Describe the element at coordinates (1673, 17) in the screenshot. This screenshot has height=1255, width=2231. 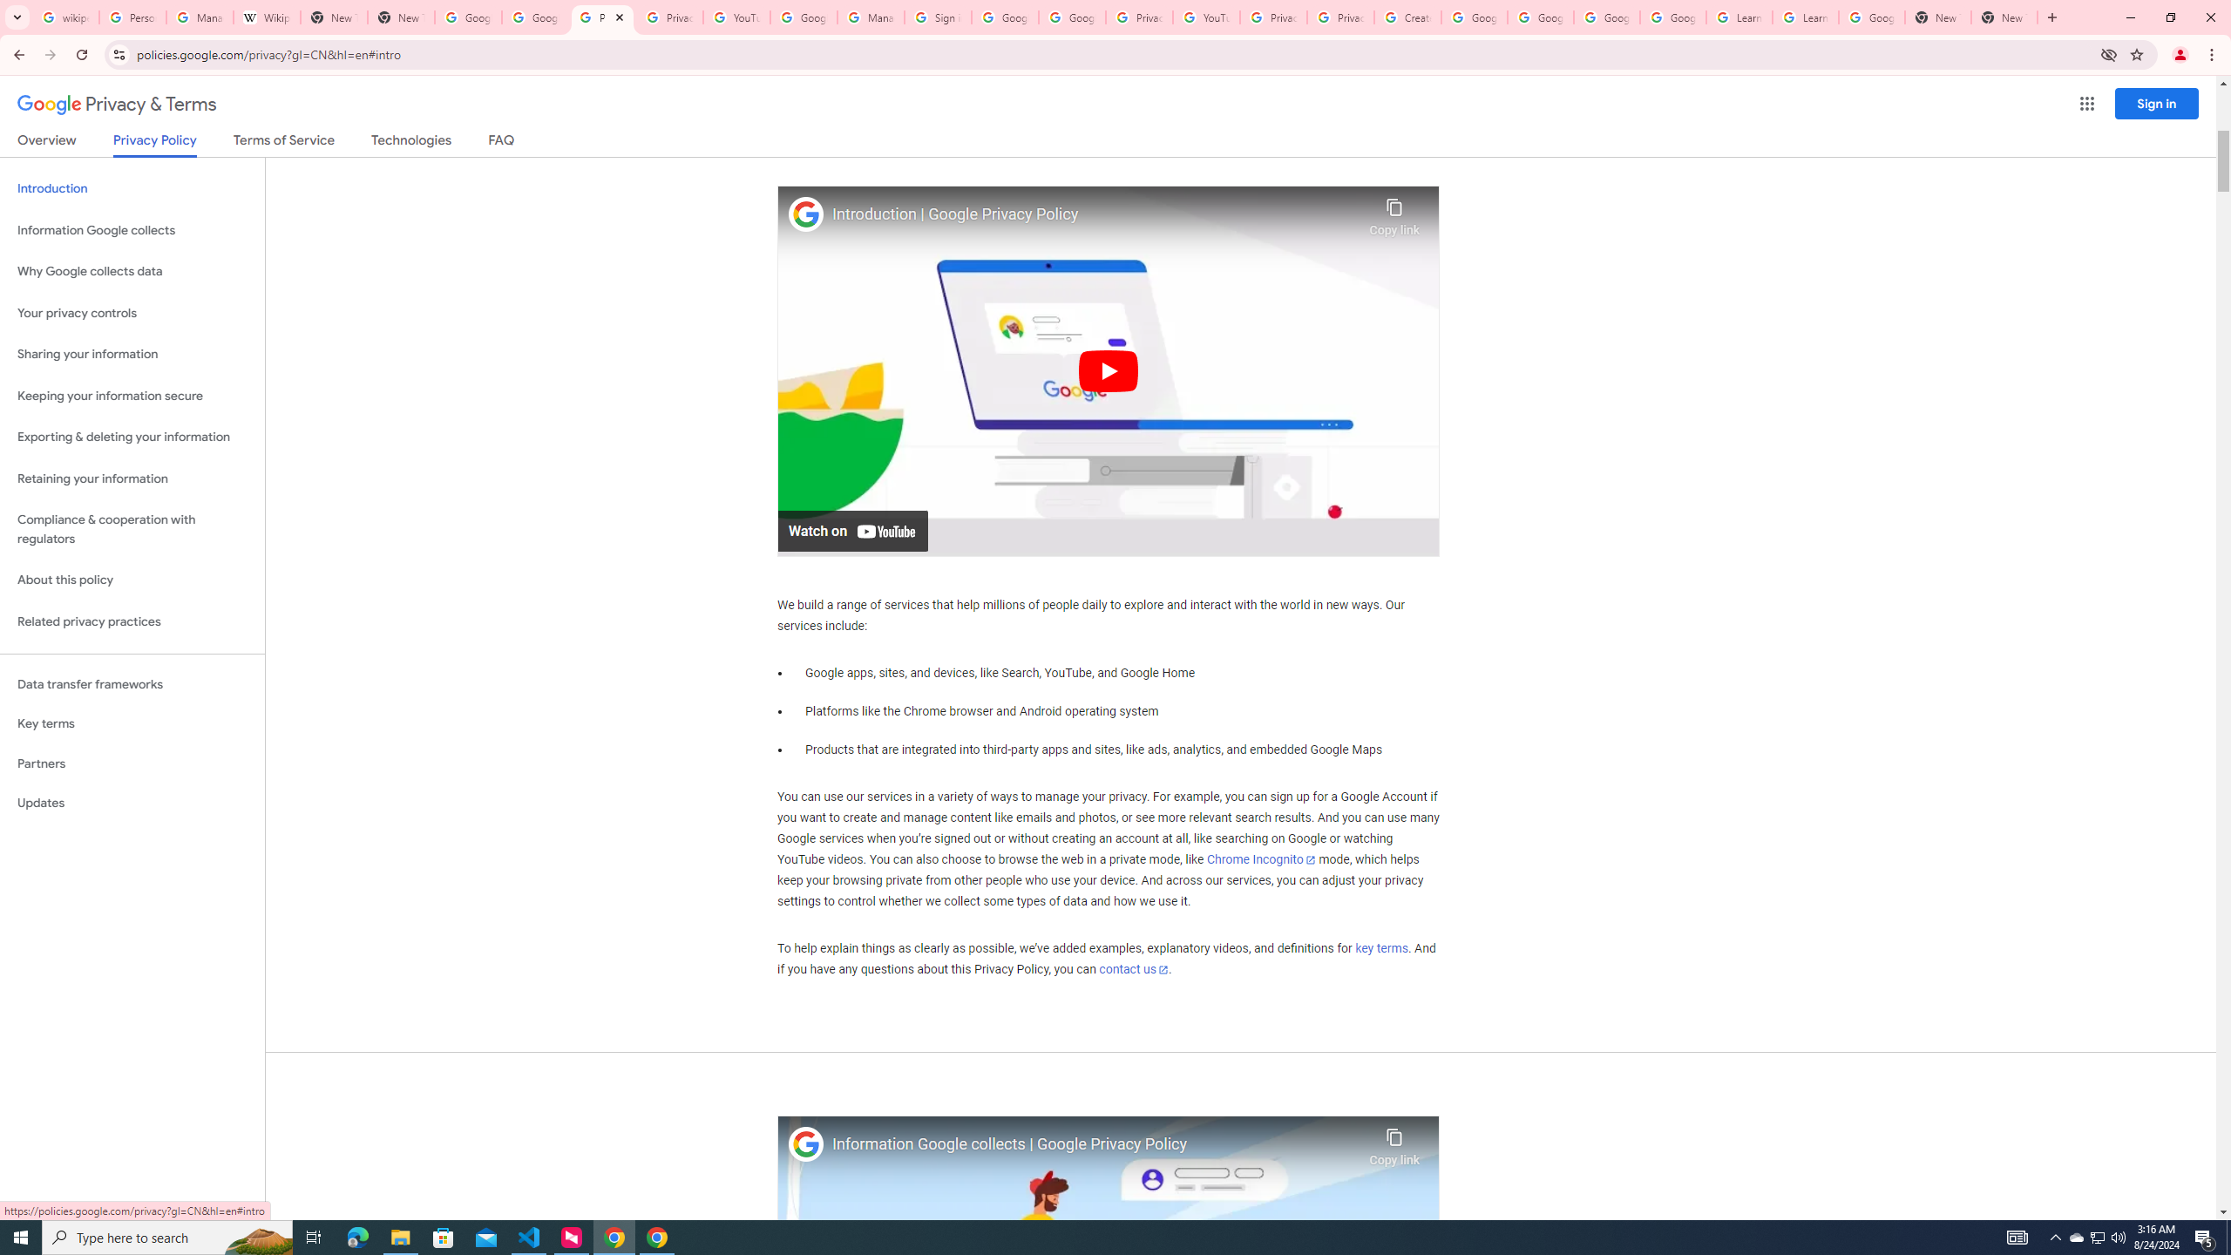
I see `Google Account Help` at that location.